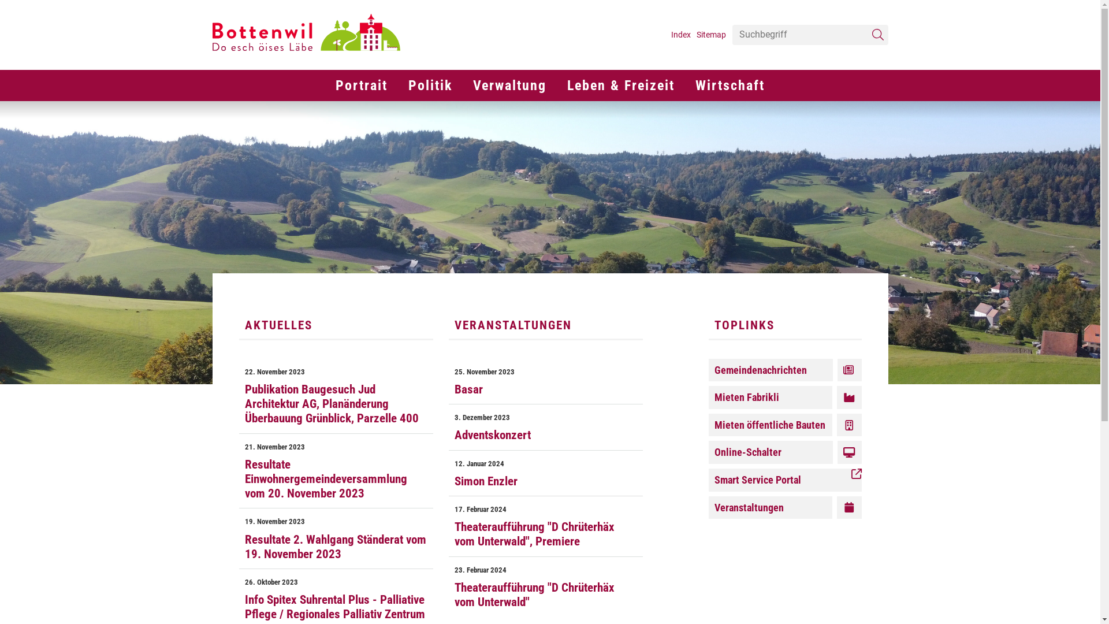  Describe the element at coordinates (325, 69) in the screenshot. I see `Portrait` at that location.